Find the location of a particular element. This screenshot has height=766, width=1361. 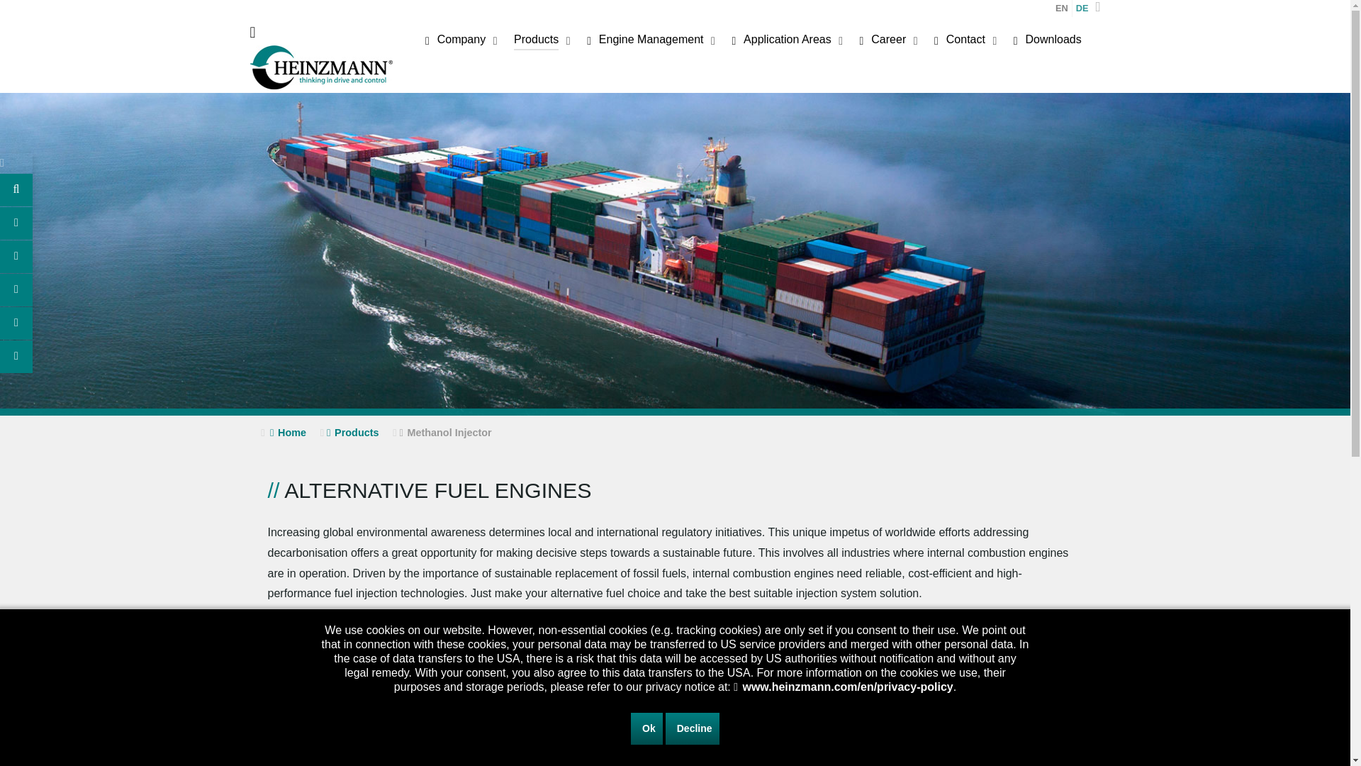

Company is located at coordinates (462, 42).